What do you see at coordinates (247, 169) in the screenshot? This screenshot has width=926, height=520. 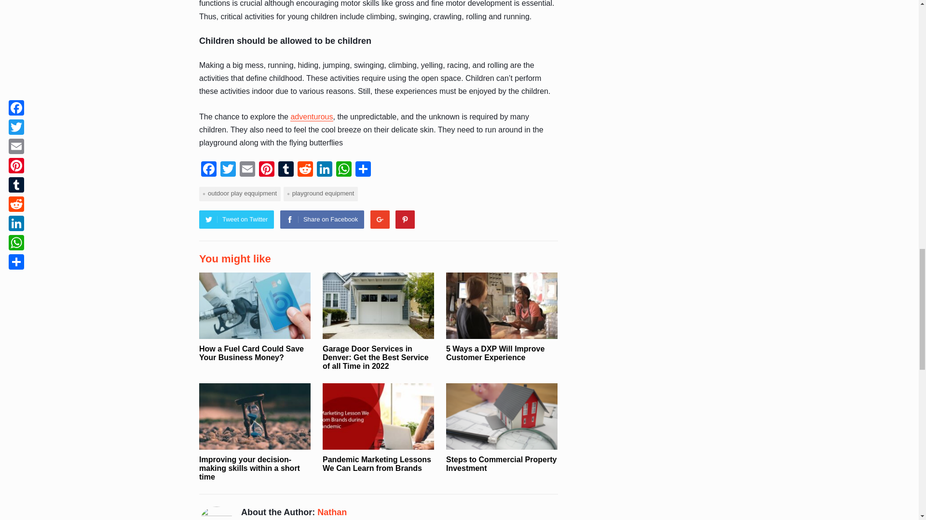 I see `Email` at bounding box center [247, 169].